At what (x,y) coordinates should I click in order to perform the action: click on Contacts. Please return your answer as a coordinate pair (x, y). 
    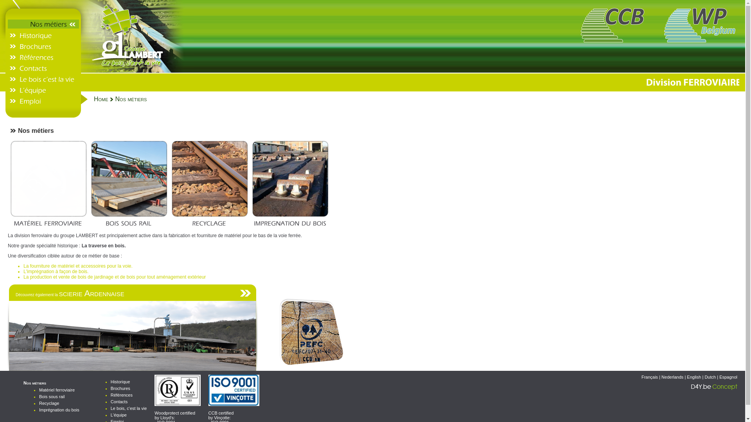
    Looking at the image, I should click on (119, 402).